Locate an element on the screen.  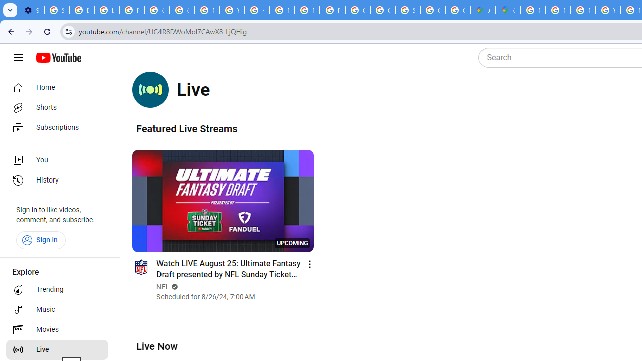
Trending is located at coordinates (57, 290).